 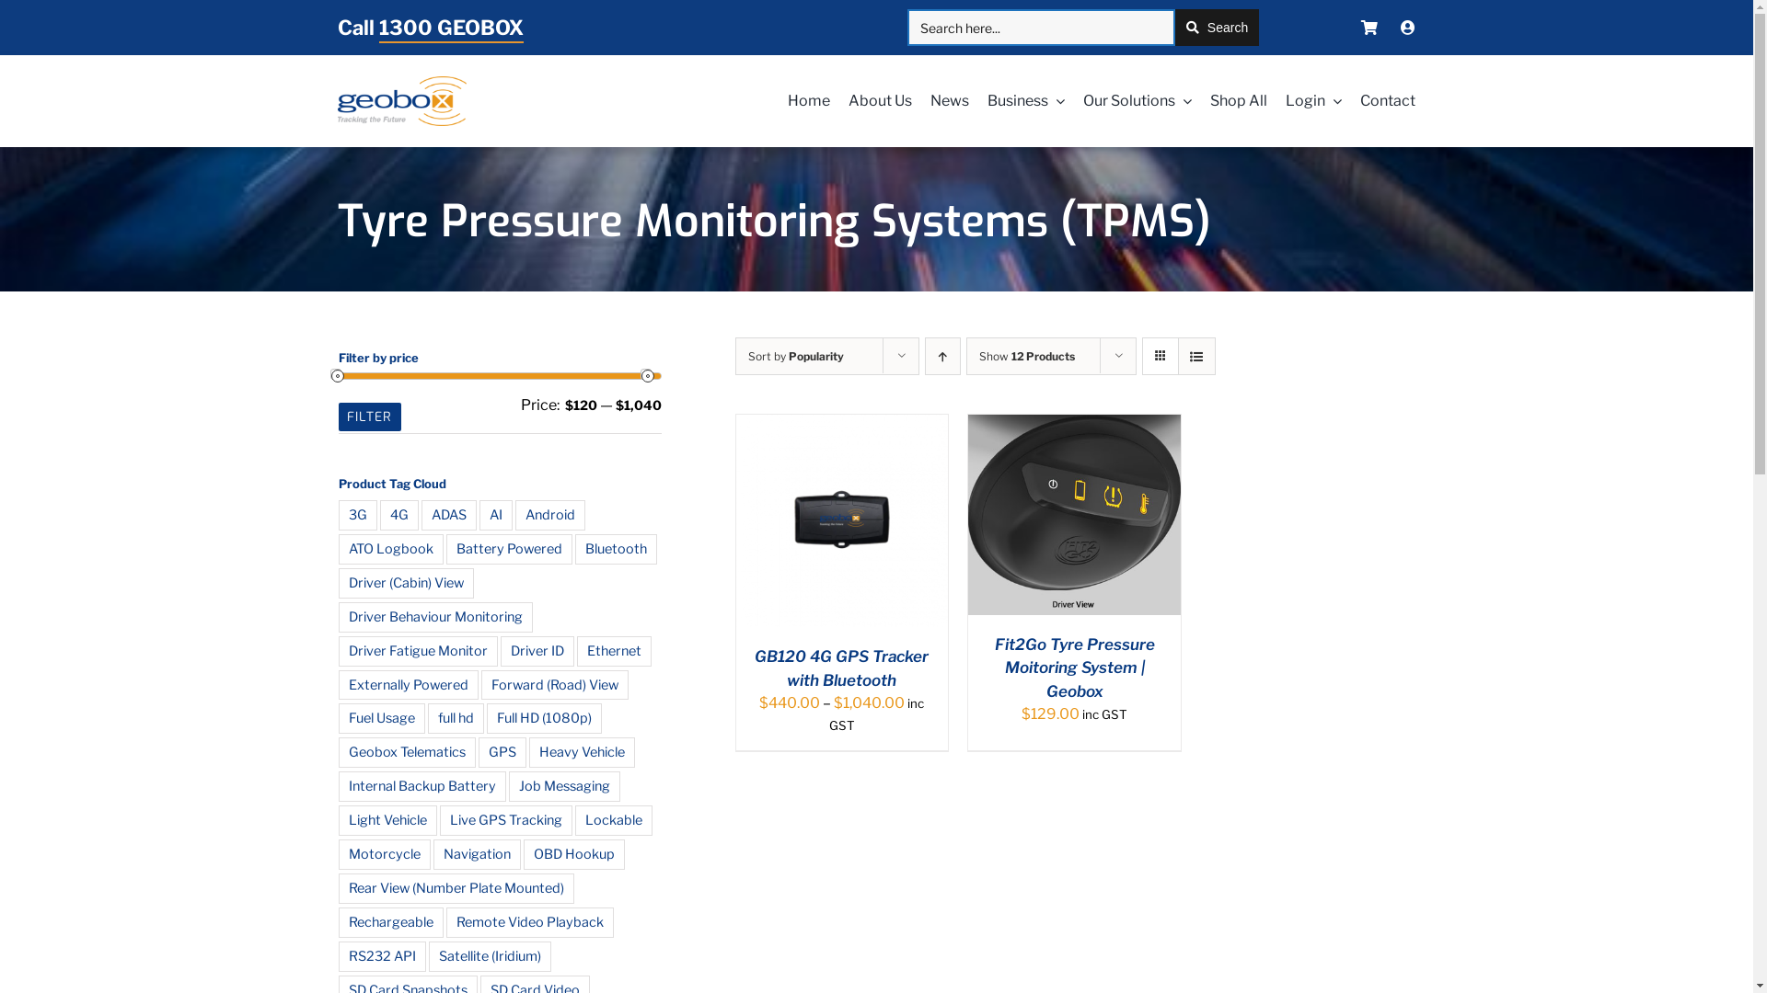 I want to click on GB120 4G GPS Tracker with Bluetooth, so click(x=841, y=668).